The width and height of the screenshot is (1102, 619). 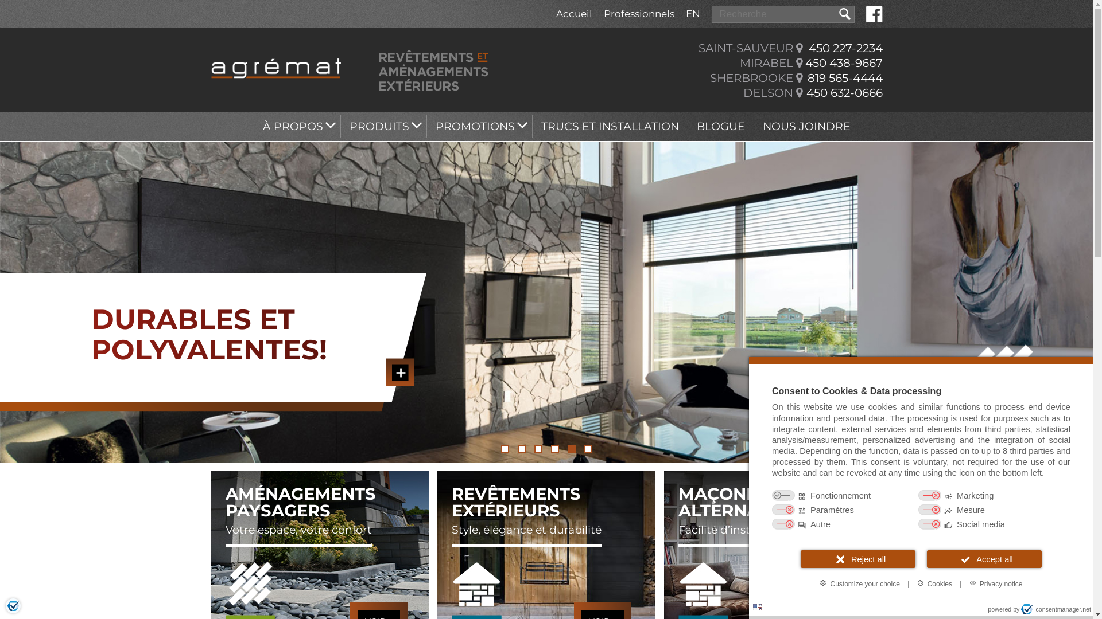 What do you see at coordinates (13, 606) in the screenshot?
I see `Privacy settings` at bounding box center [13, 606].